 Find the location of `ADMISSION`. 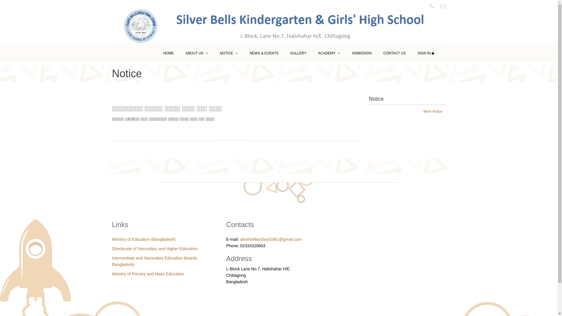

ADMISSION is located at coordinates (362, 53).